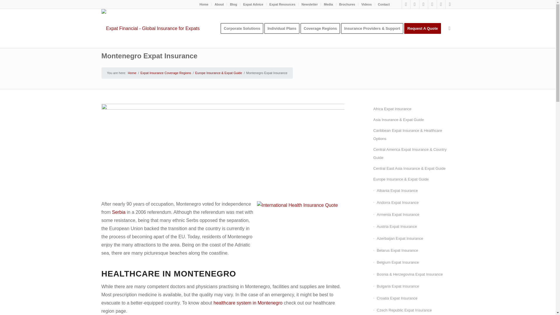 The image size is (560, 315). What do you see at coordinates (366, 4) in the screenshot?
I see `Videos` at bounding box center [366, 4].